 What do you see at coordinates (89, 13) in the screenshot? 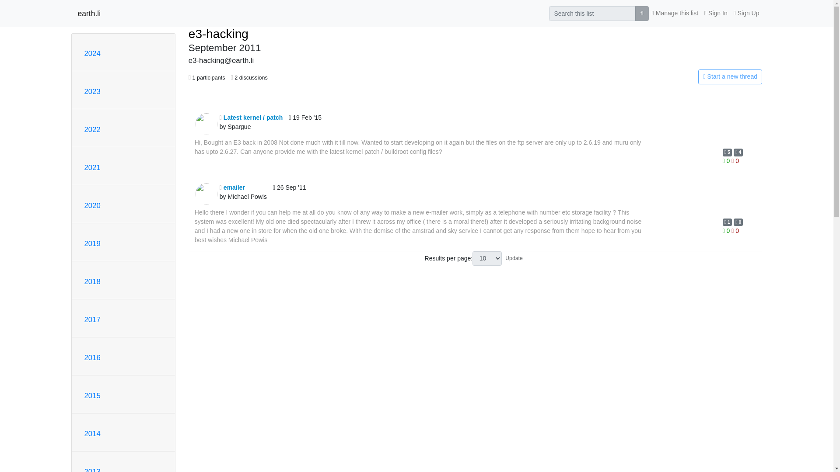
I see `earth.li` at bounding box center [89, 13].